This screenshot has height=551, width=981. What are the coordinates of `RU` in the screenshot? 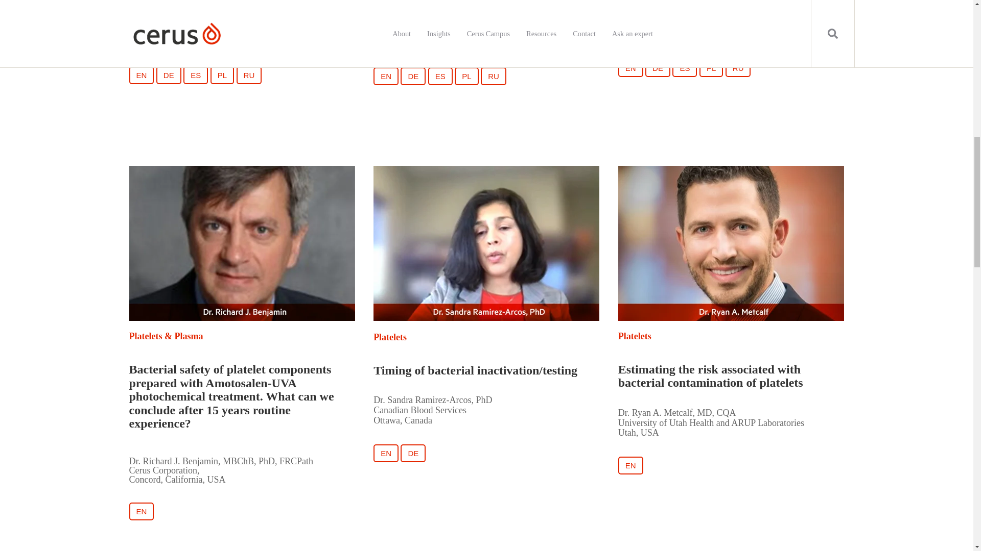 It's located at (493, 76).